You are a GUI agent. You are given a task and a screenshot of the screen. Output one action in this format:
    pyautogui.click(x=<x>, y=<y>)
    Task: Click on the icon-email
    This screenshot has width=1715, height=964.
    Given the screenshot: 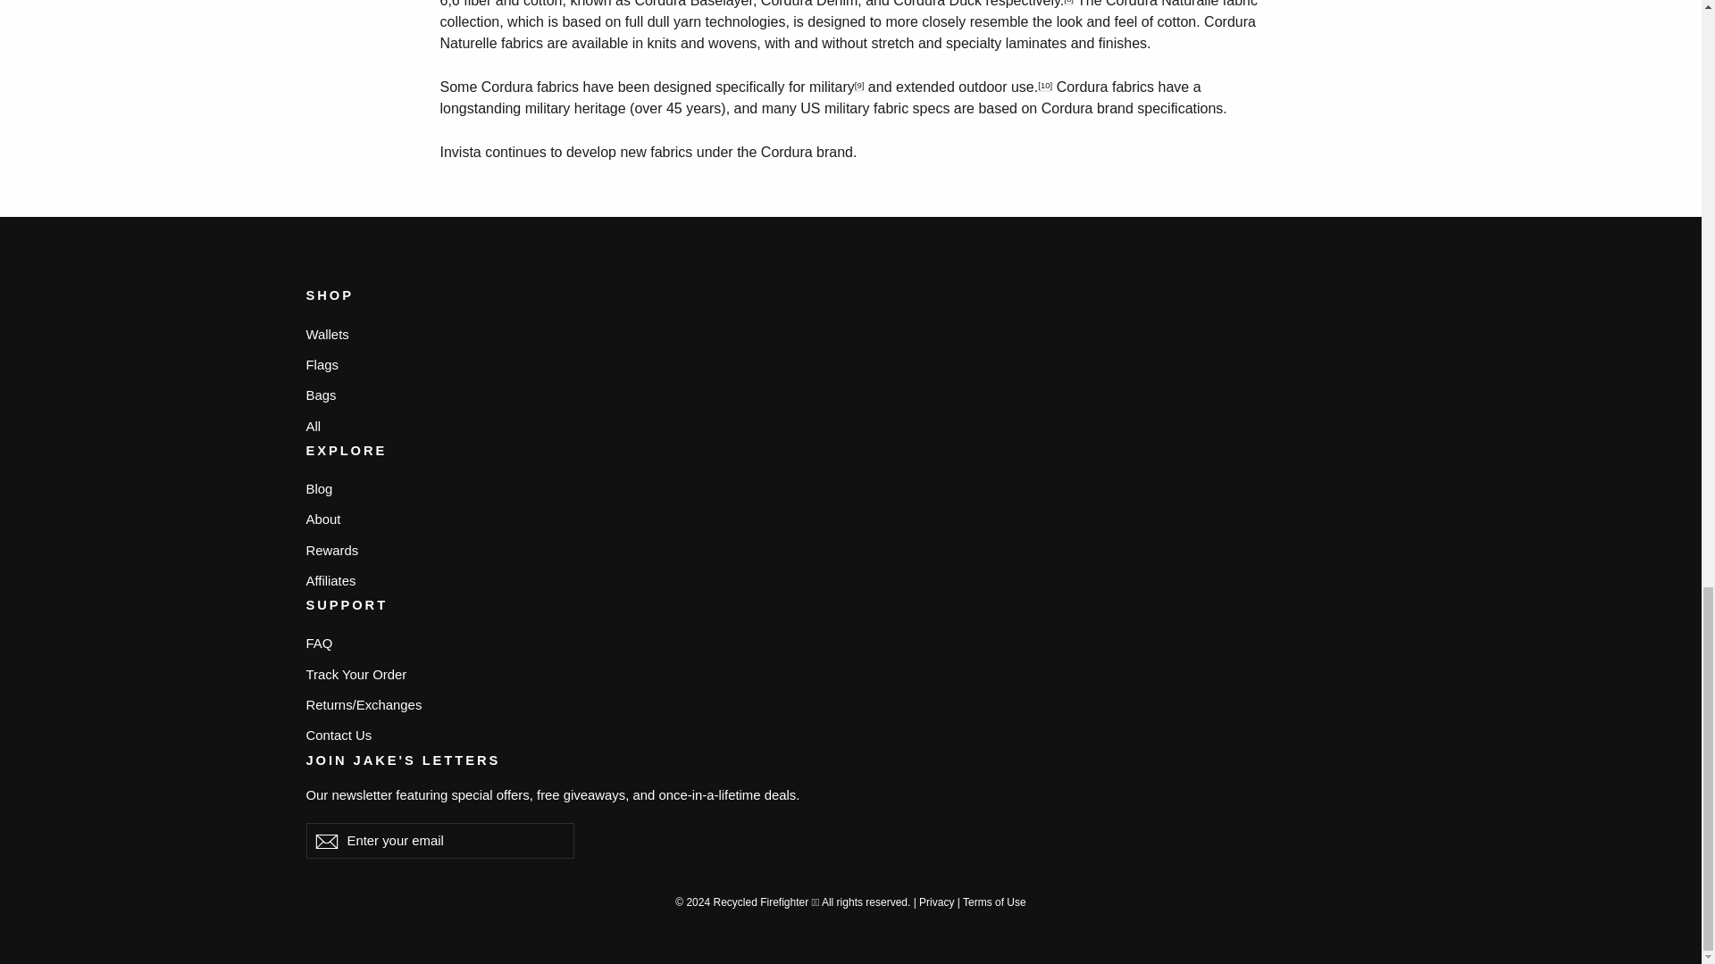 What is the action you would take?
    pyautogui.click(x=325, y=841)
    